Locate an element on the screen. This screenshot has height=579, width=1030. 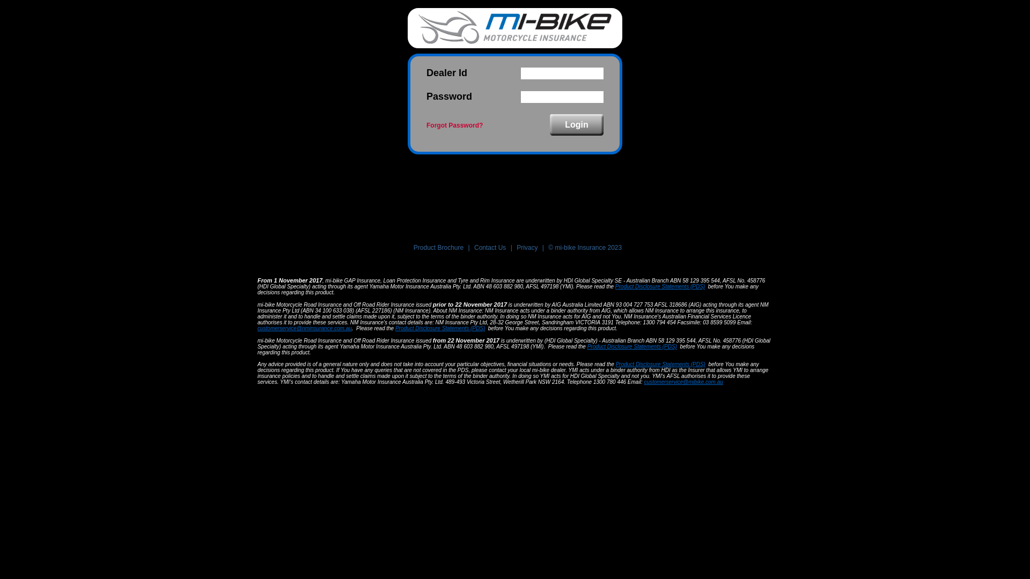
Product Disclosure Statements (PDS) is located at coordinates (440, 328).